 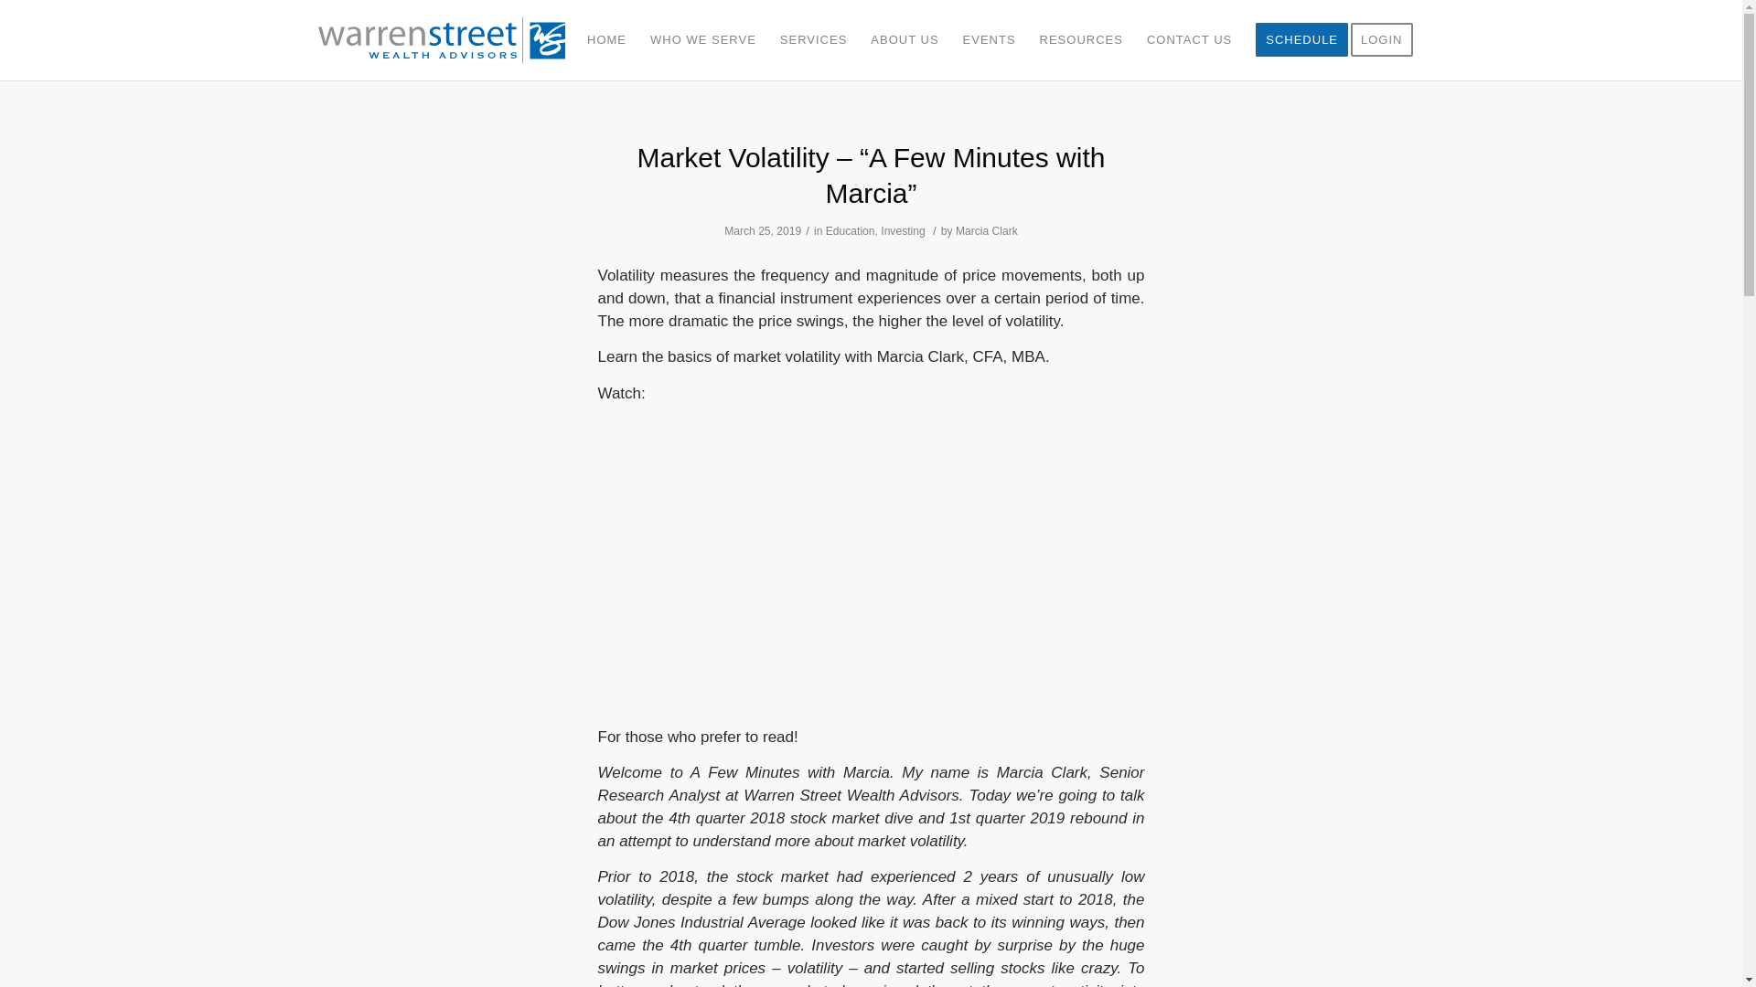 What do you see at coordinates (703, 40) in the screenshot?
I see `WHO WE SERVE` at bounding box center [703, 40].